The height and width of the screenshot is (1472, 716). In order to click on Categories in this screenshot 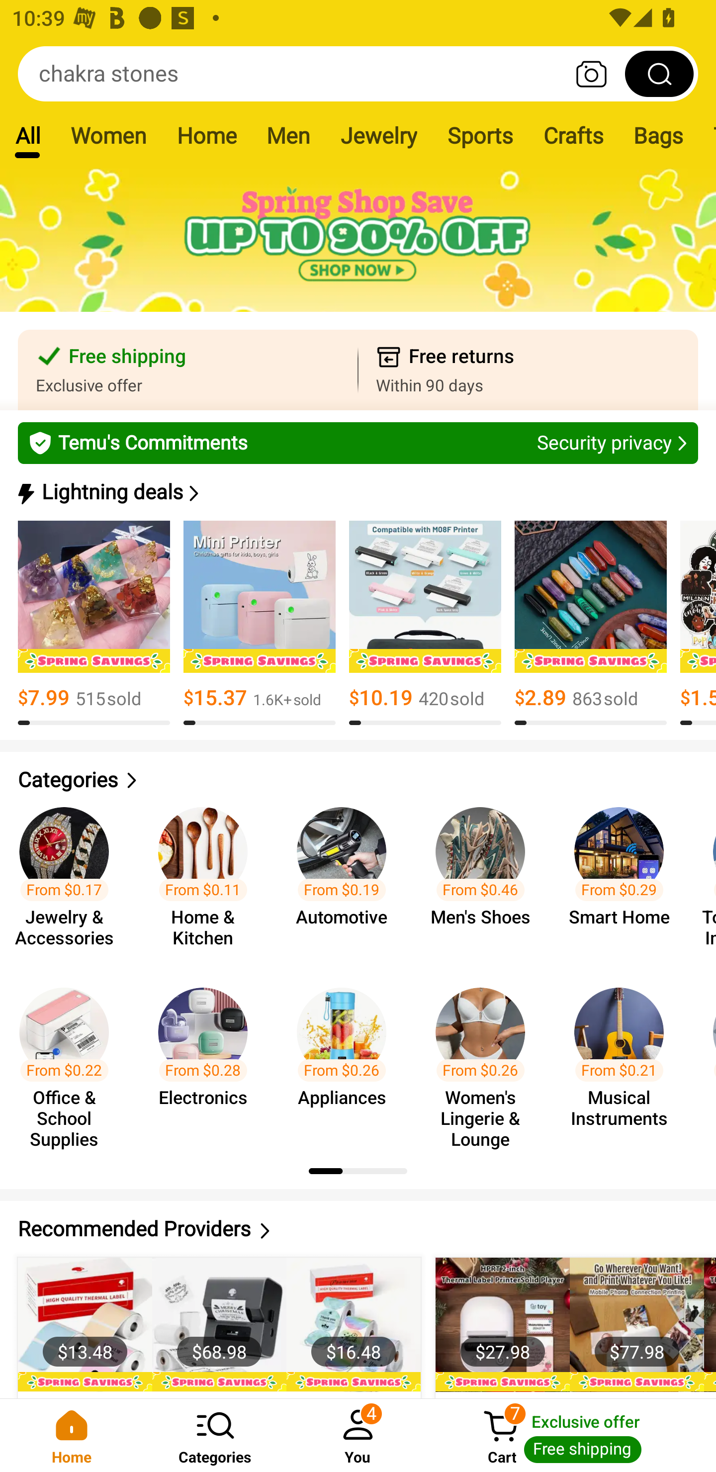, I will do `click(215, 1435)`.